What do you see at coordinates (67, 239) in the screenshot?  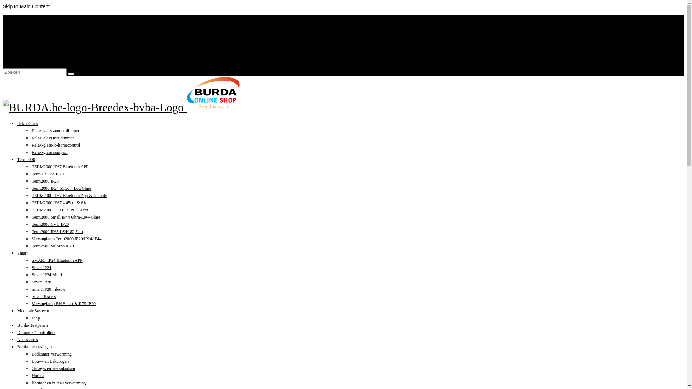 I see `Vervanglamp Term2000 IP20/IP24/IP44` at bounding box center [67, 239].